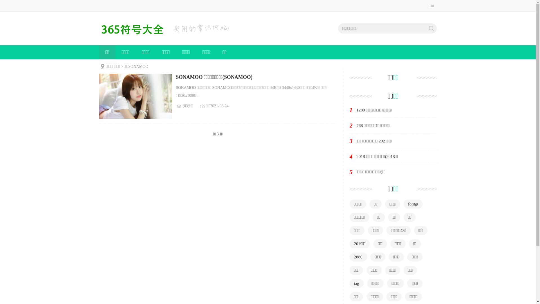 Image resolution: width=540 pixels, height=304 pixels. Describe the element at coordinates (356, 283) in the screenshot. I see `tag` at that location.